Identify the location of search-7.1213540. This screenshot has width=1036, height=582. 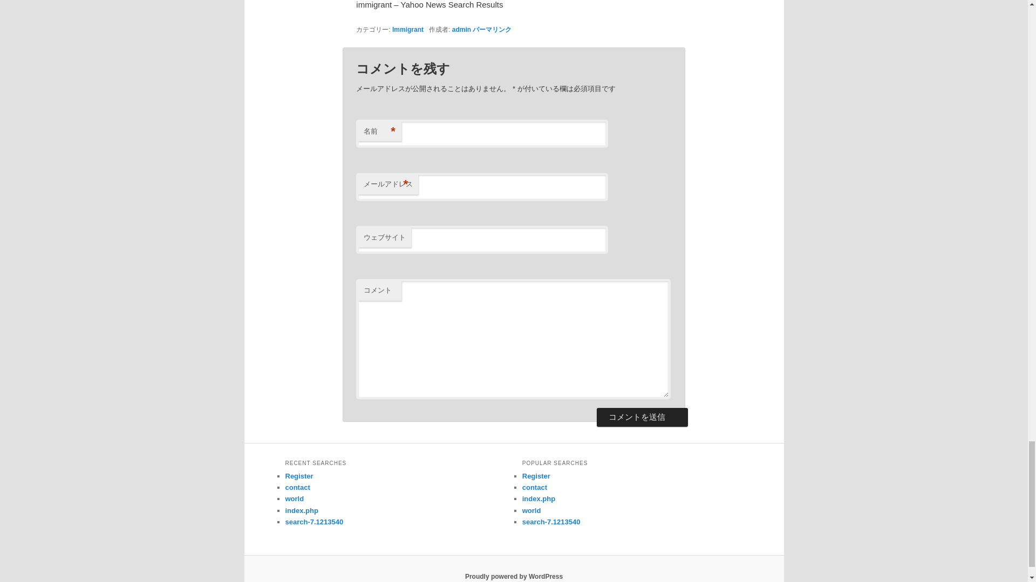
(314, 522).